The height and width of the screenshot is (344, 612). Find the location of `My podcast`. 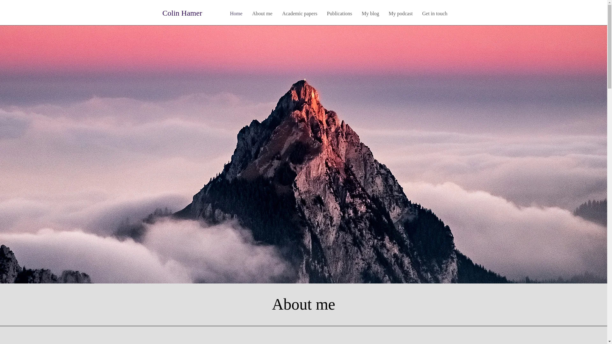

My podcast is located at coordinates (400, 13).